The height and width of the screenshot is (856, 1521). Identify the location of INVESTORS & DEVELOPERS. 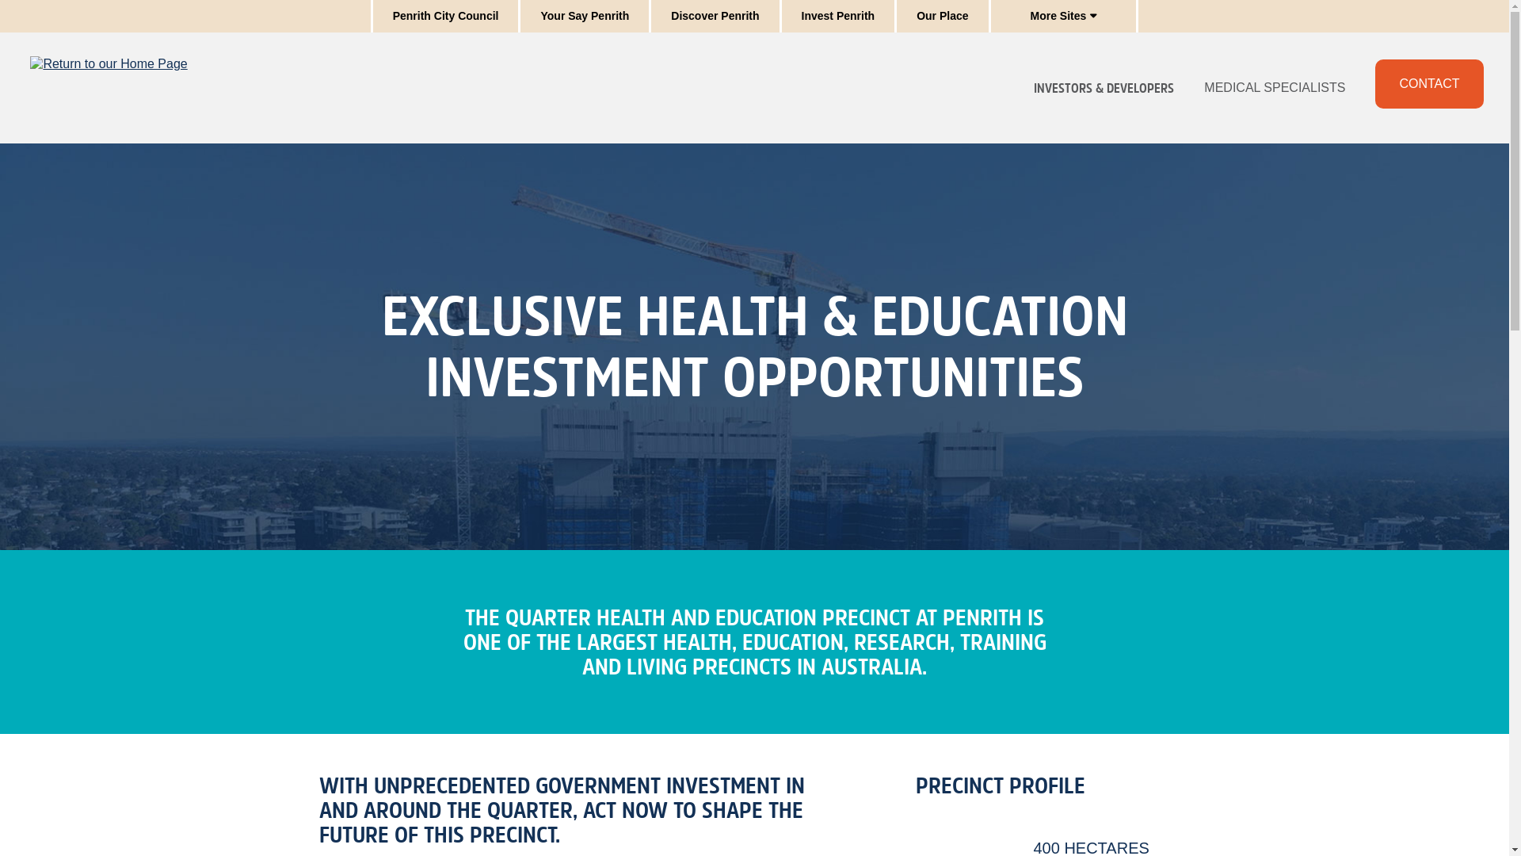
(1104, 88).